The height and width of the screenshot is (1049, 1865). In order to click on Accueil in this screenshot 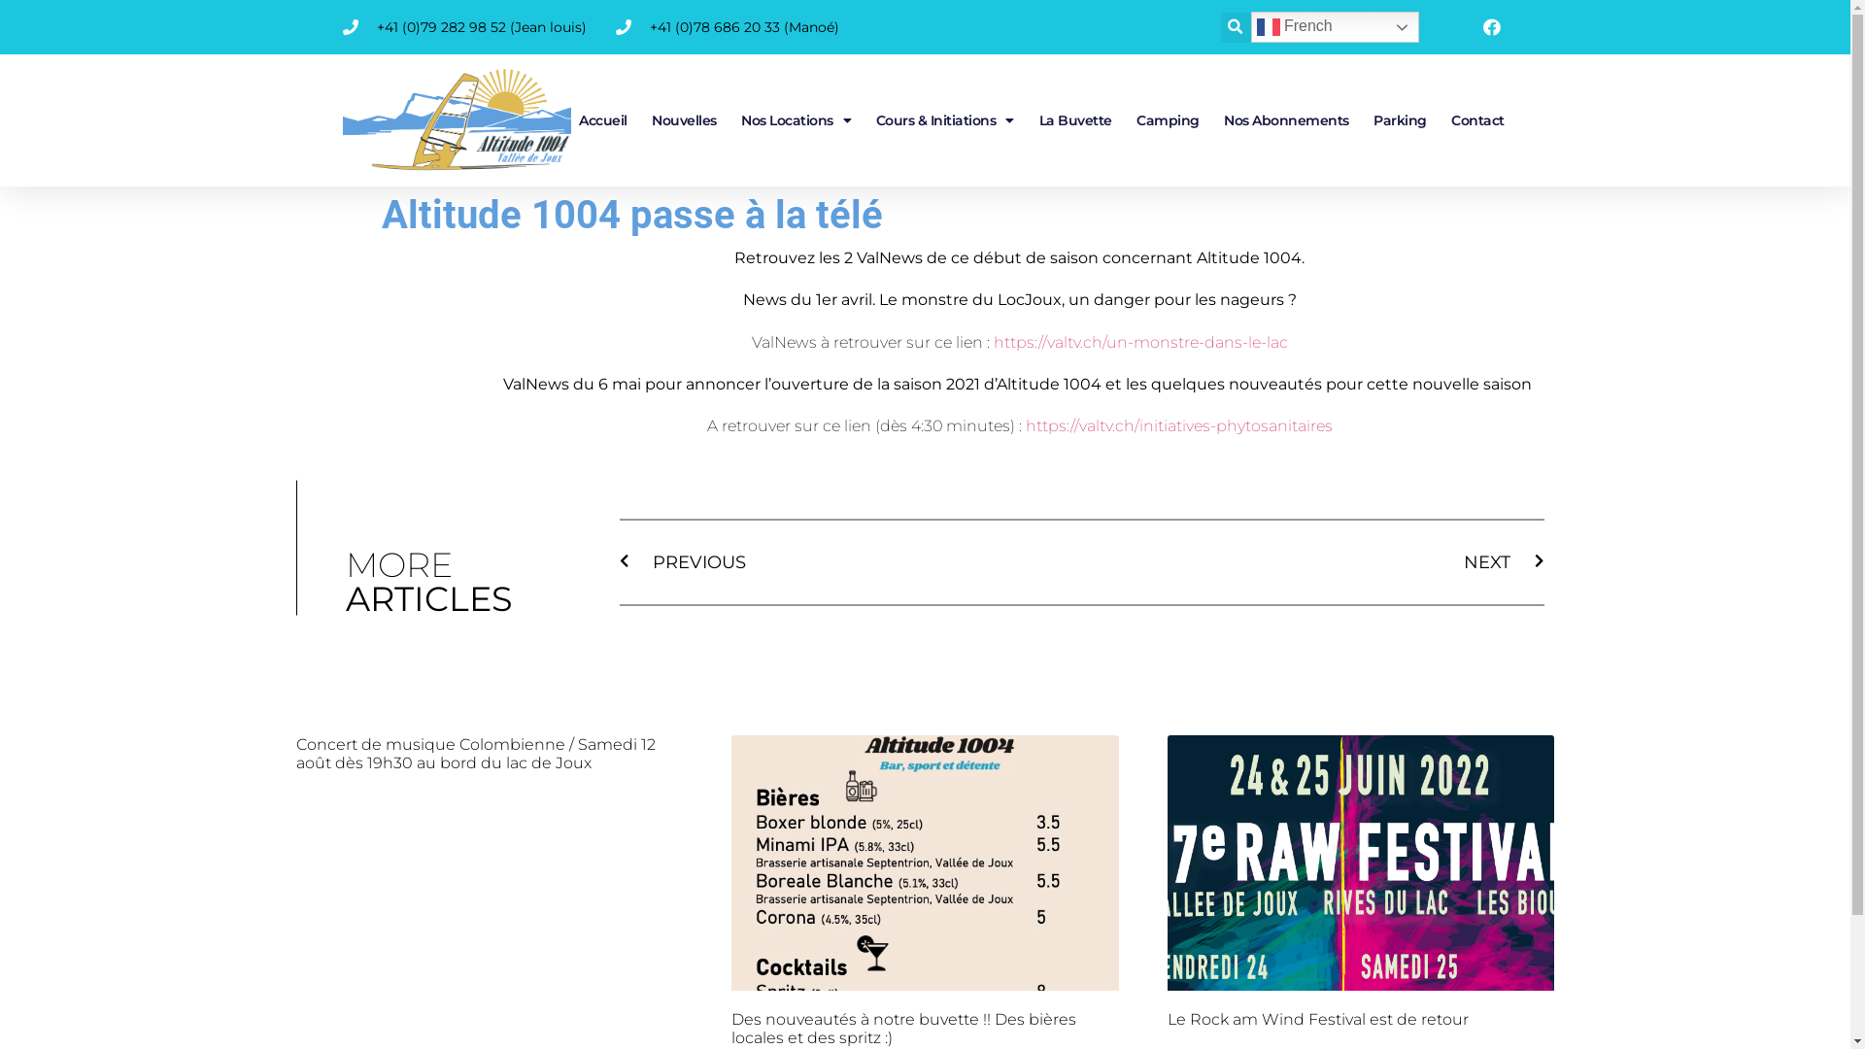, I will do `click(602, 120)`.